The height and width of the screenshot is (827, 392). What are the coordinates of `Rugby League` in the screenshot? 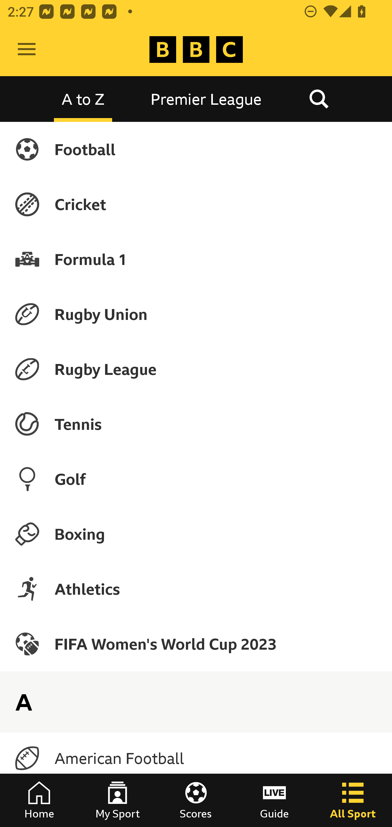 It's located at (196, 369).